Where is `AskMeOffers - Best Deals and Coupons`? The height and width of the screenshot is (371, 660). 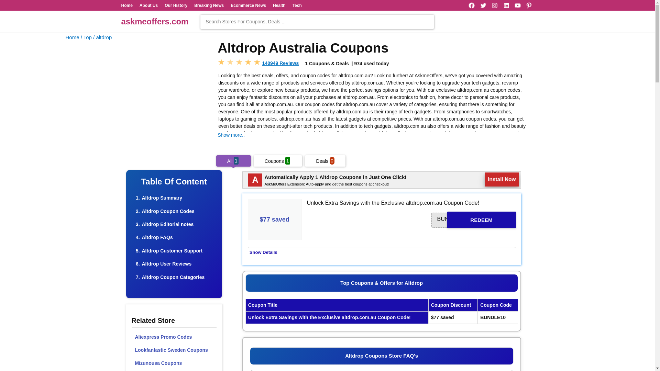
AskMeOffers - Best Deals and Coupons is located at coordinates (154, 21).